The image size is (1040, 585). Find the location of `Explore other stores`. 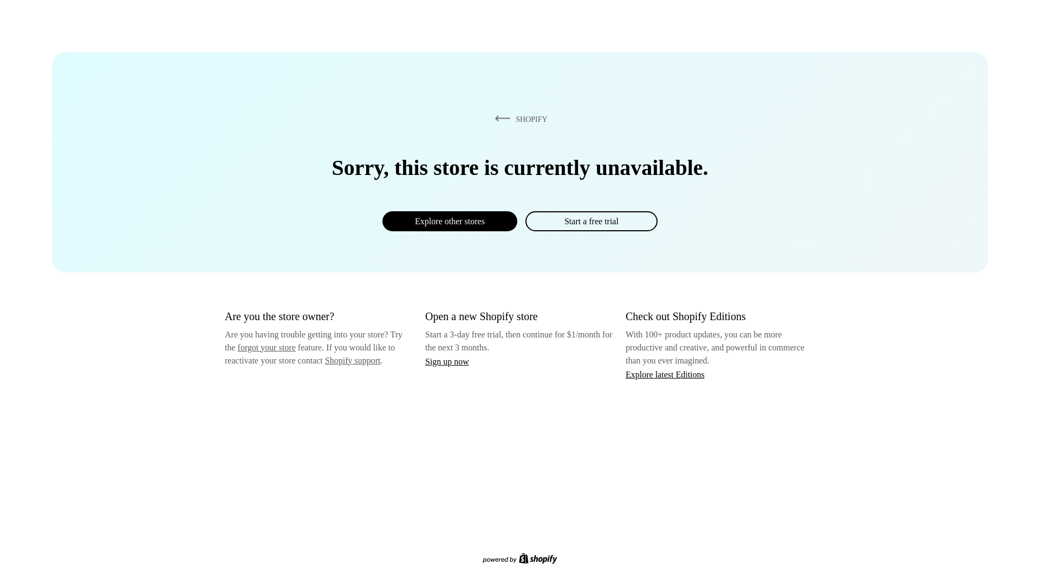

Explore other stores is located at coordinates (450, 221).